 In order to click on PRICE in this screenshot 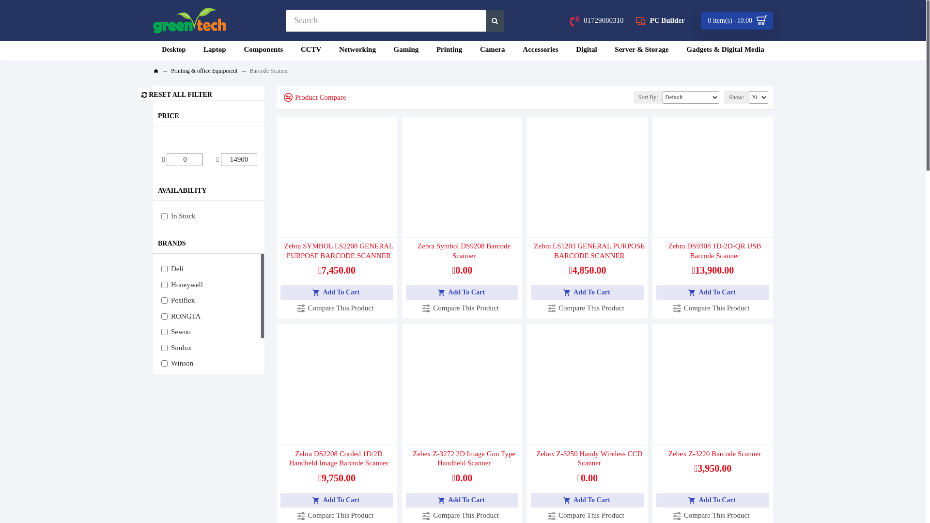, I will do `click(209, 116)`.